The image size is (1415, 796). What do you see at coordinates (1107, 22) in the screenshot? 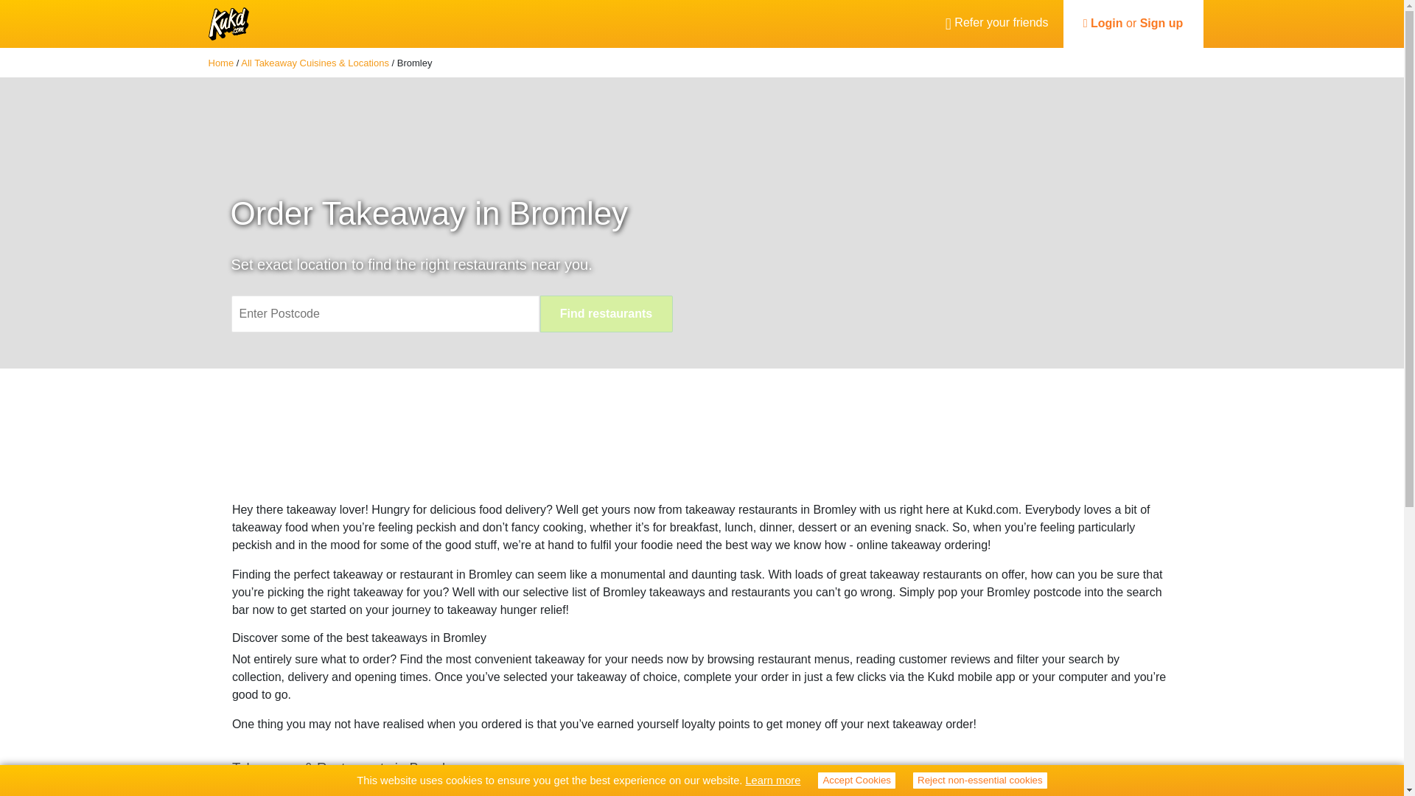
I see `Login` at bounding box center [1107, 22].